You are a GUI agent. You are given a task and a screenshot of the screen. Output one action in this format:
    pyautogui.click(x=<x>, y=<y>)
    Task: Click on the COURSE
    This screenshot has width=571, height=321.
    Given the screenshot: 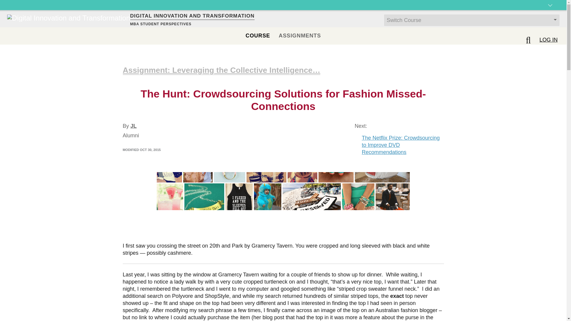 What is the action you would take?
    pyautogui.click(x=258, y=36)
    